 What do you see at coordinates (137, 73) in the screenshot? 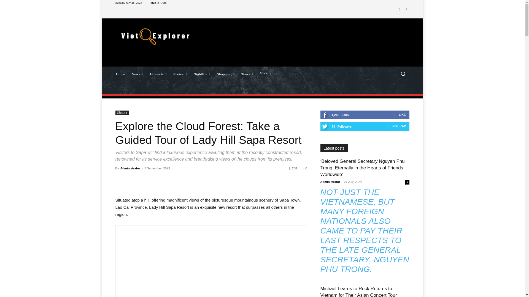
I see `News` at bounding box center [137, 73].